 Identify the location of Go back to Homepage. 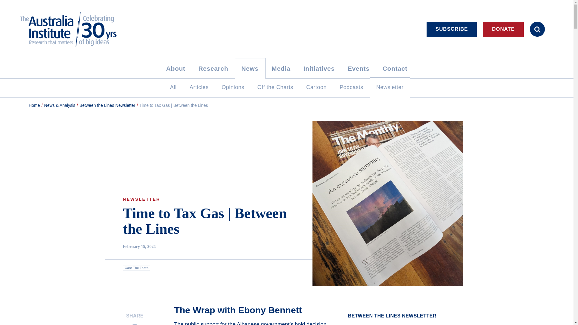
(34, 105).